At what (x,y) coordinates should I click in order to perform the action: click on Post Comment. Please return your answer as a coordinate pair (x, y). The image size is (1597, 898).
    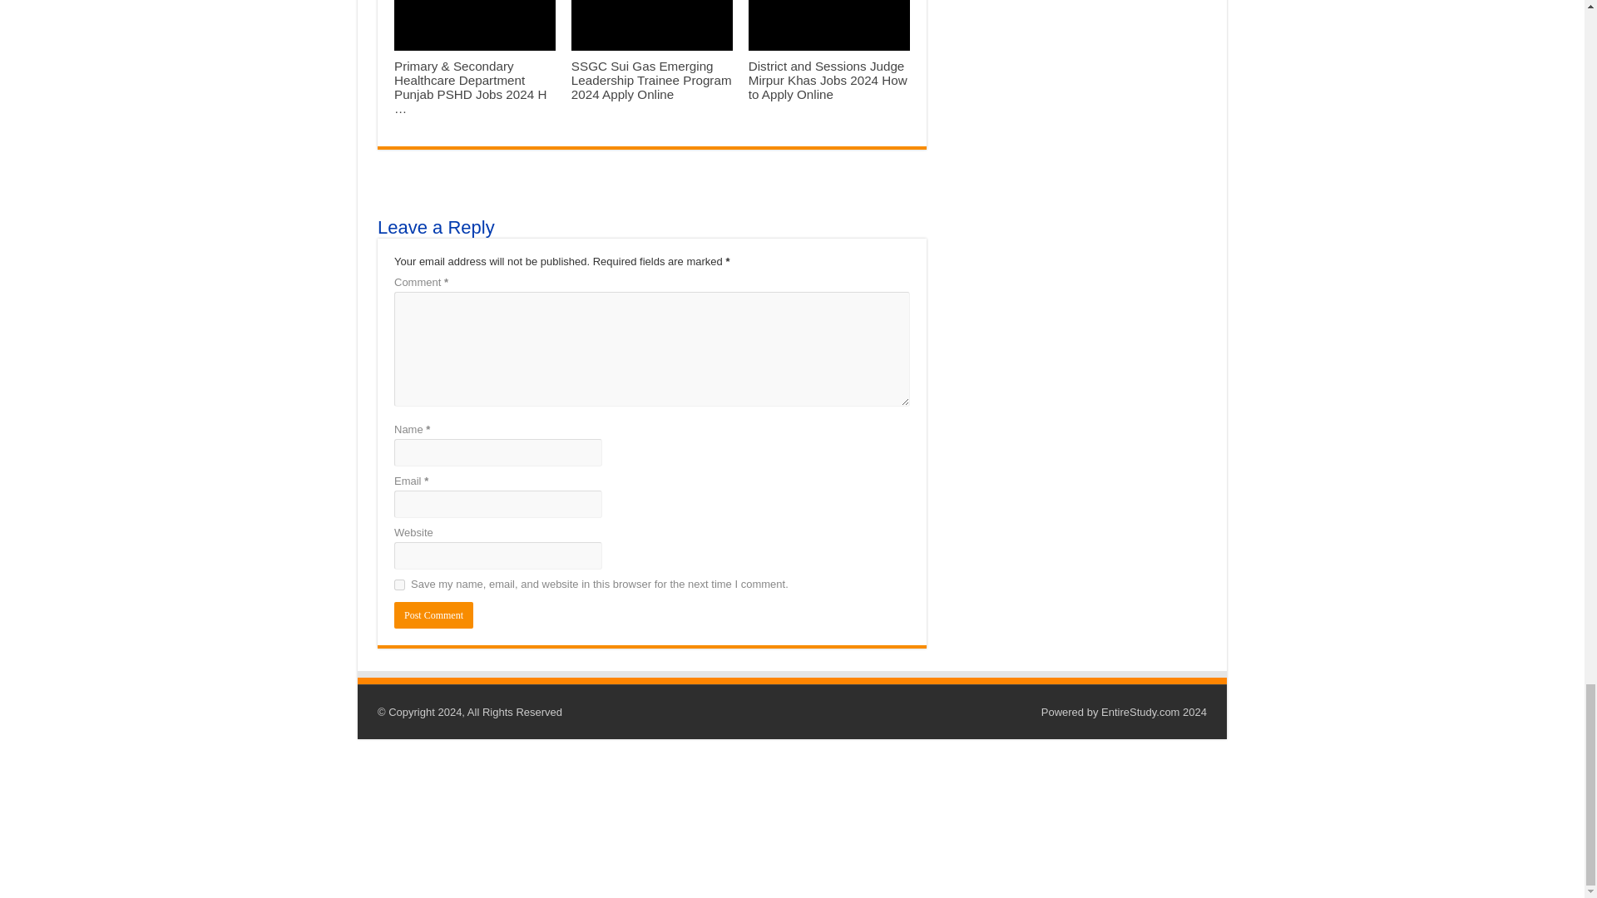
    Looking at the image, I should click on (433, 615).